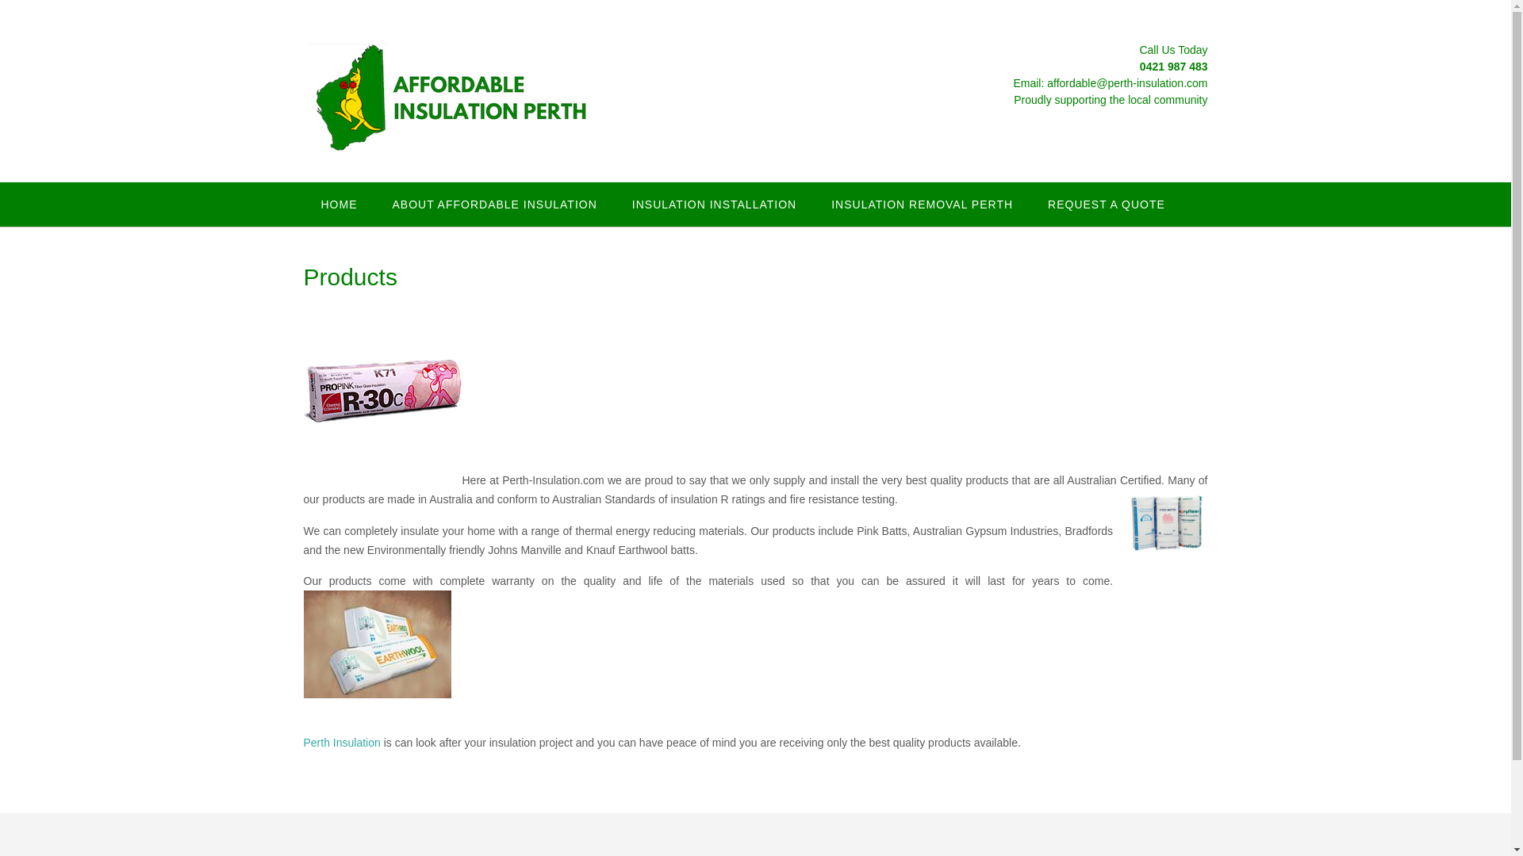  I want to click on Perth Insulation, so click(341, 742).